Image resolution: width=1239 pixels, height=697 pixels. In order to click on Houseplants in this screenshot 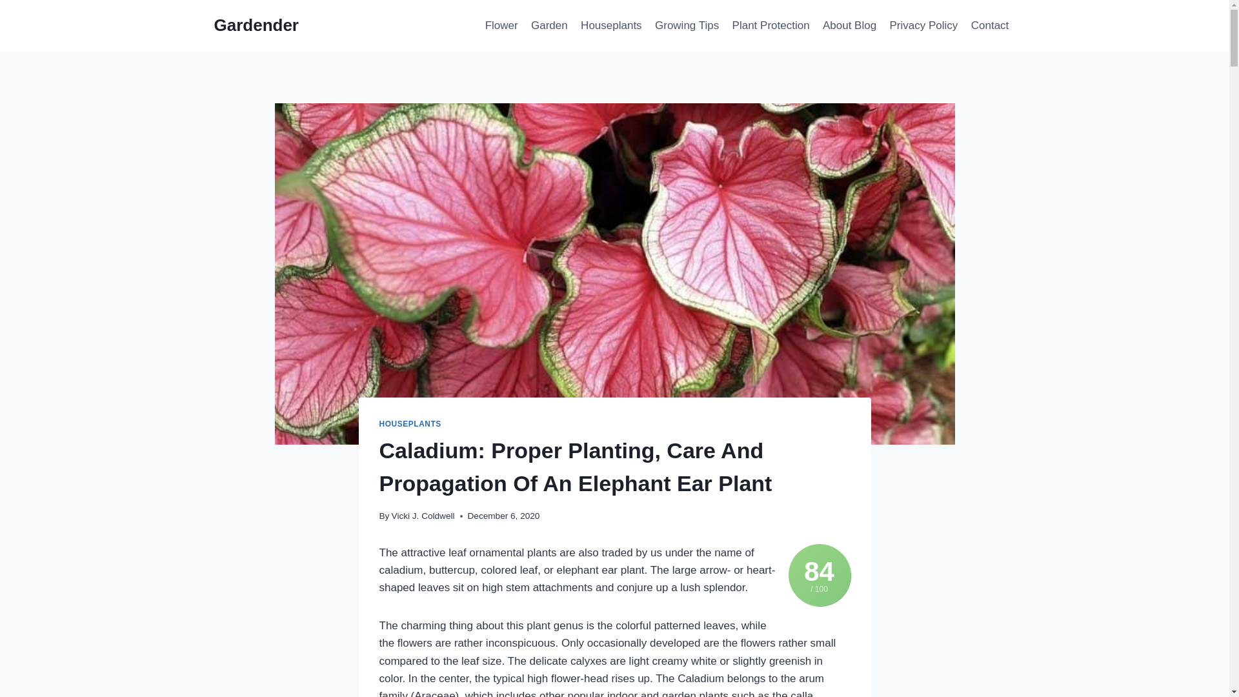, I will do `click(611, 26)`.